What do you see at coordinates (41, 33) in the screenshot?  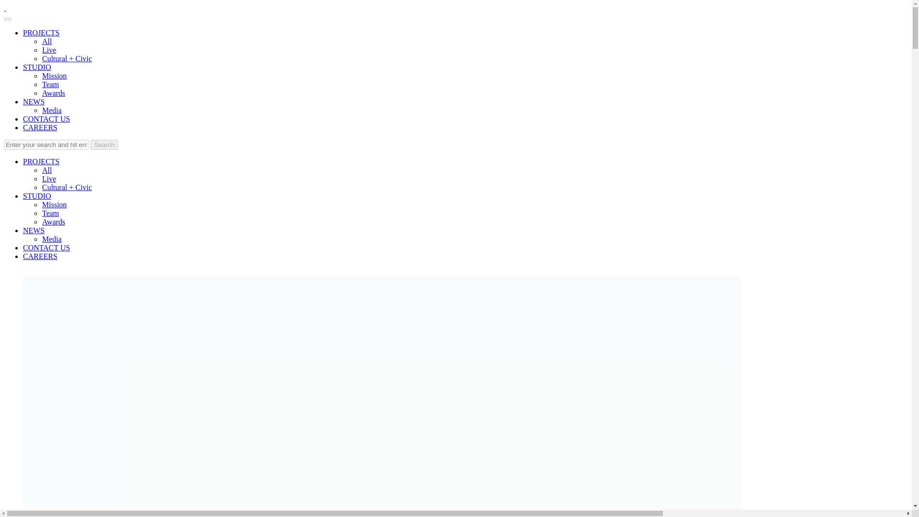 I see `PROJECTS` at bounding box center [41, 33].